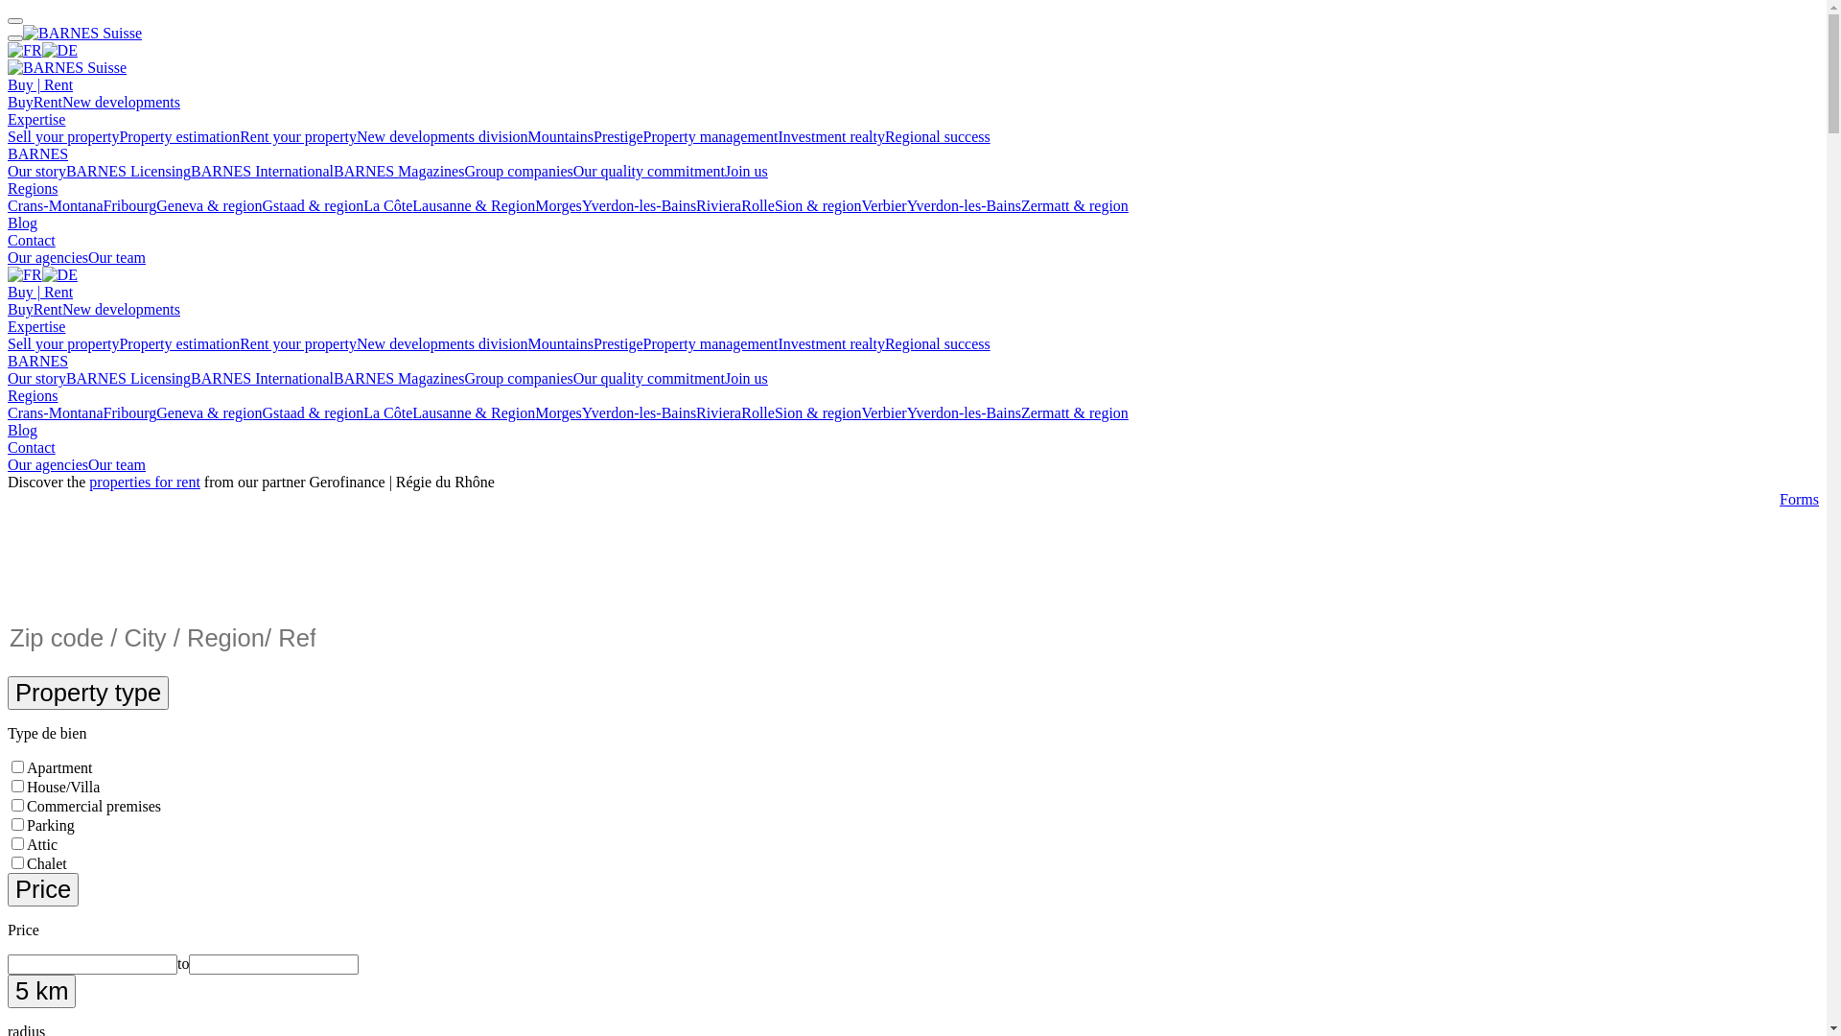  What do you see at coordinates (399, 378) in the screenshot?
I see `BARNES Magazines` at bounding box center [399, 378].